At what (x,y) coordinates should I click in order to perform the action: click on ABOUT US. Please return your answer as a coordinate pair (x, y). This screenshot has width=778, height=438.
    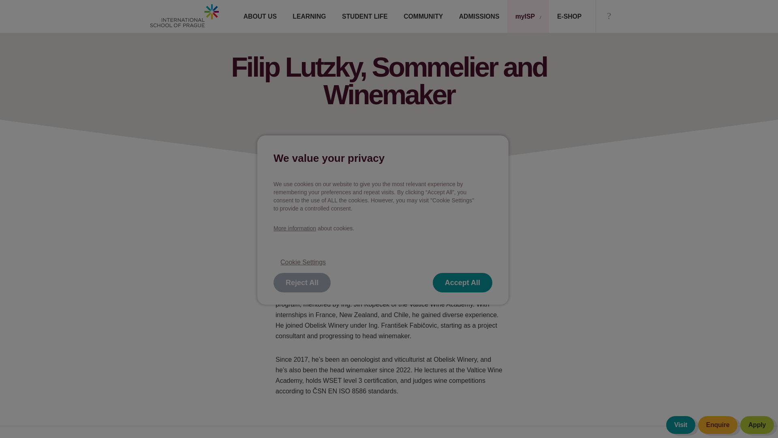
    Looking at the image, I should click on (260, 16).